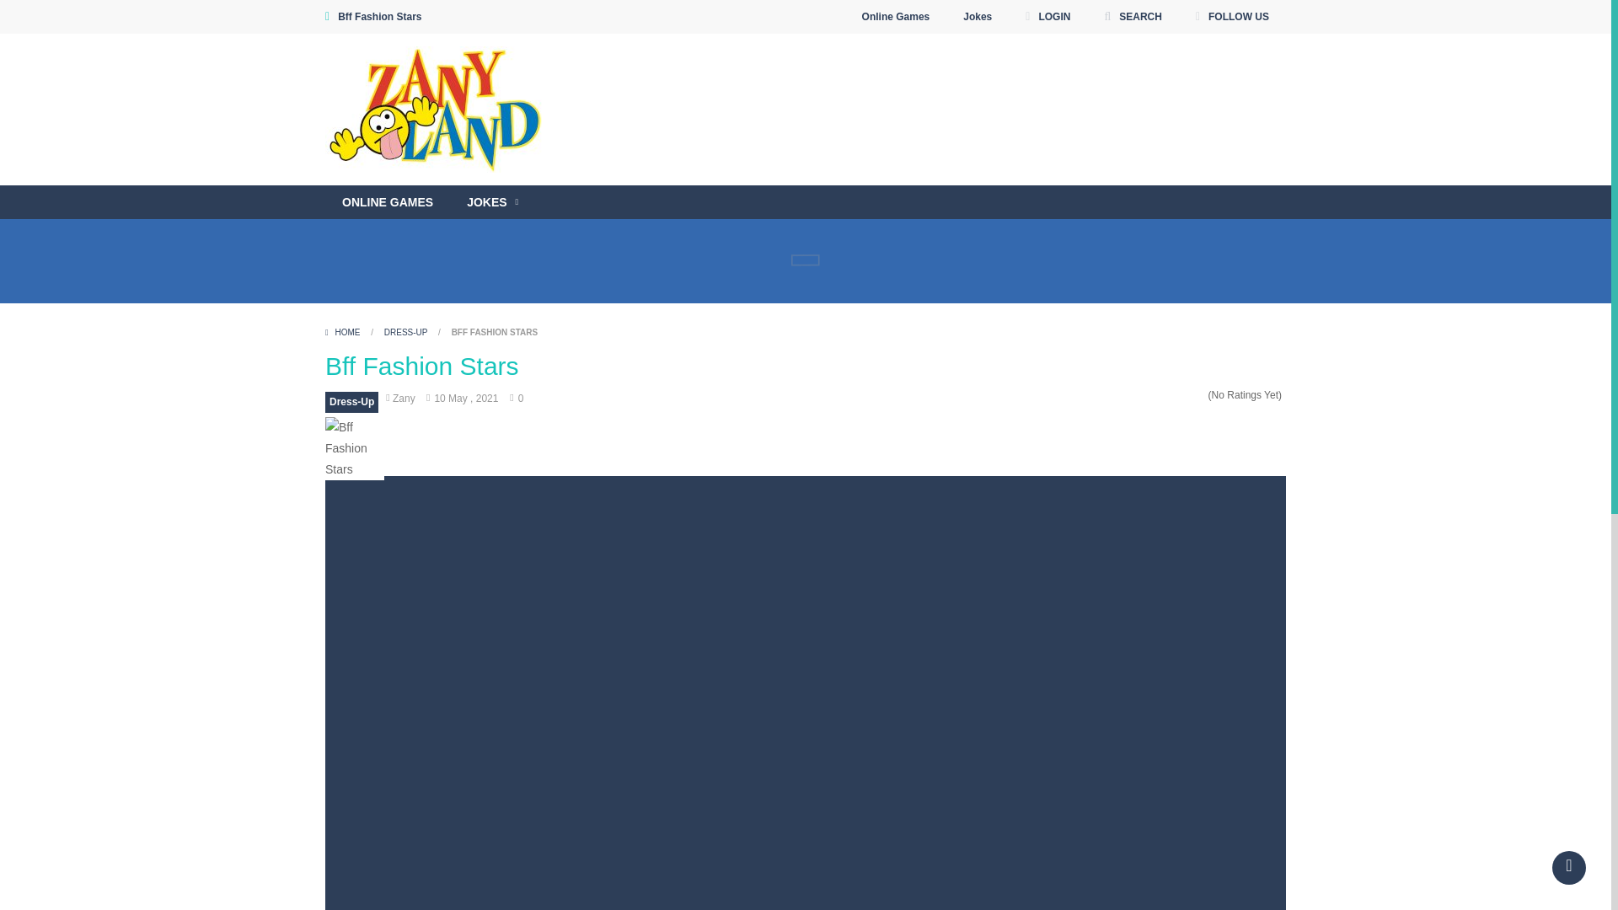  I want to click on FOLLOW US, so click(1232, 17).